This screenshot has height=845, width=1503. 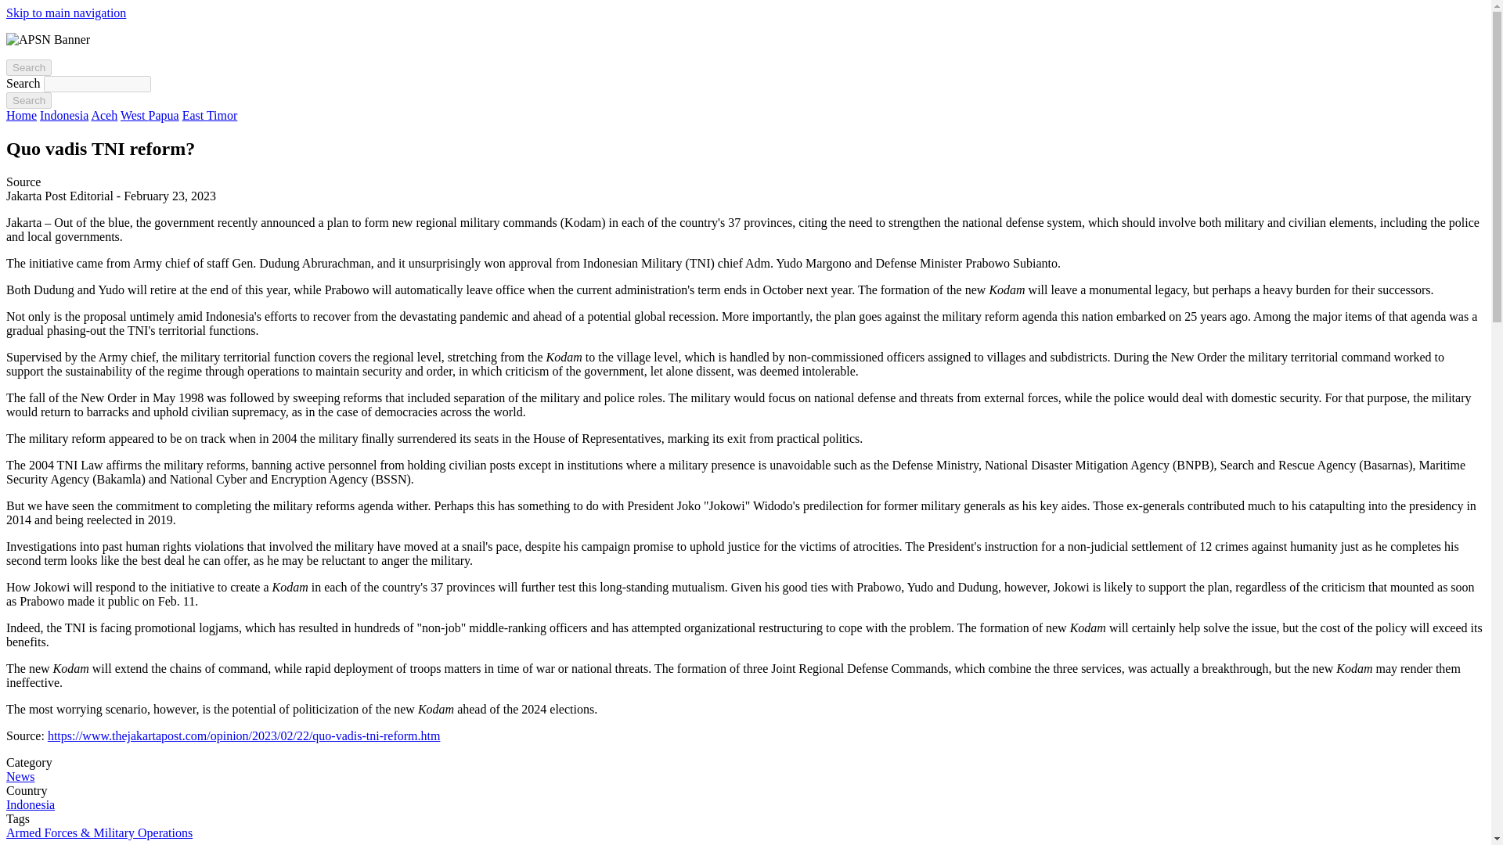 I want to click on Search, so click(x=28, y=67).